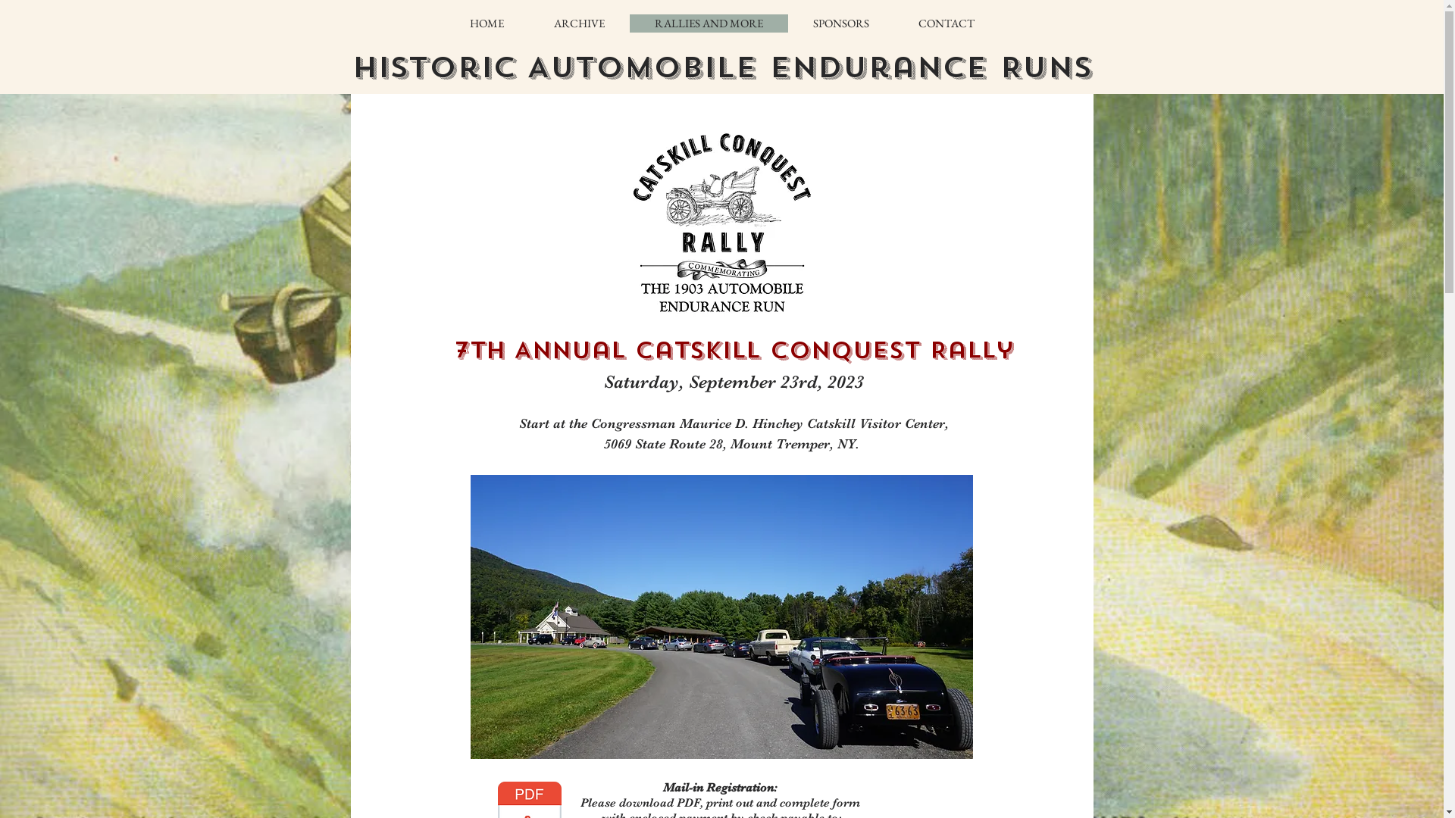  What do you see at coordinates (561, 67) in the screenshot?
I see `Historic Automobile ` at bounding box center [561, 67].